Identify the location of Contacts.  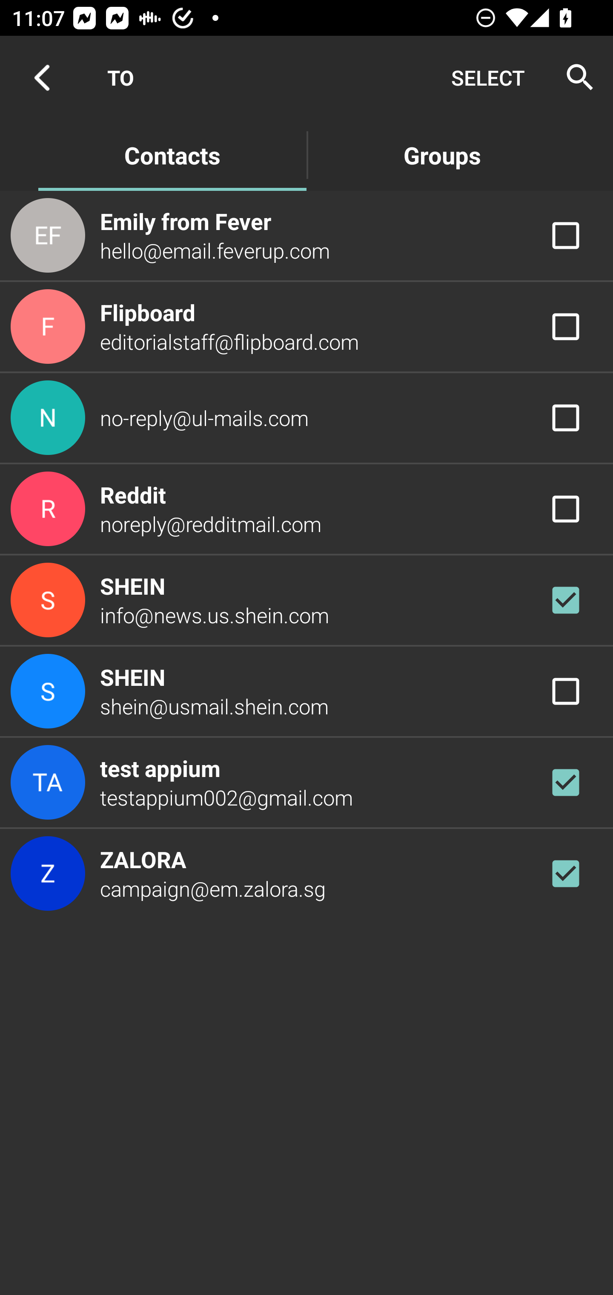
(172, 154).